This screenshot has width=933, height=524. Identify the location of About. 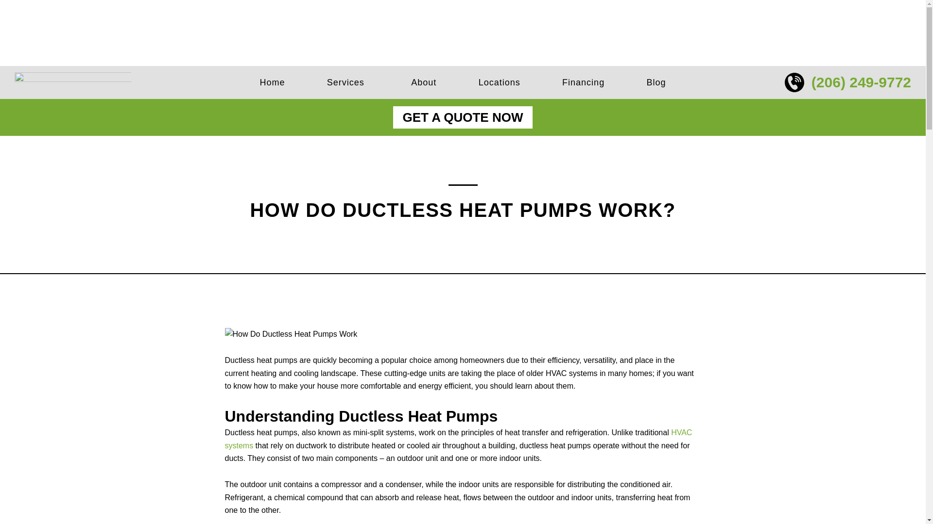
(423, 82).